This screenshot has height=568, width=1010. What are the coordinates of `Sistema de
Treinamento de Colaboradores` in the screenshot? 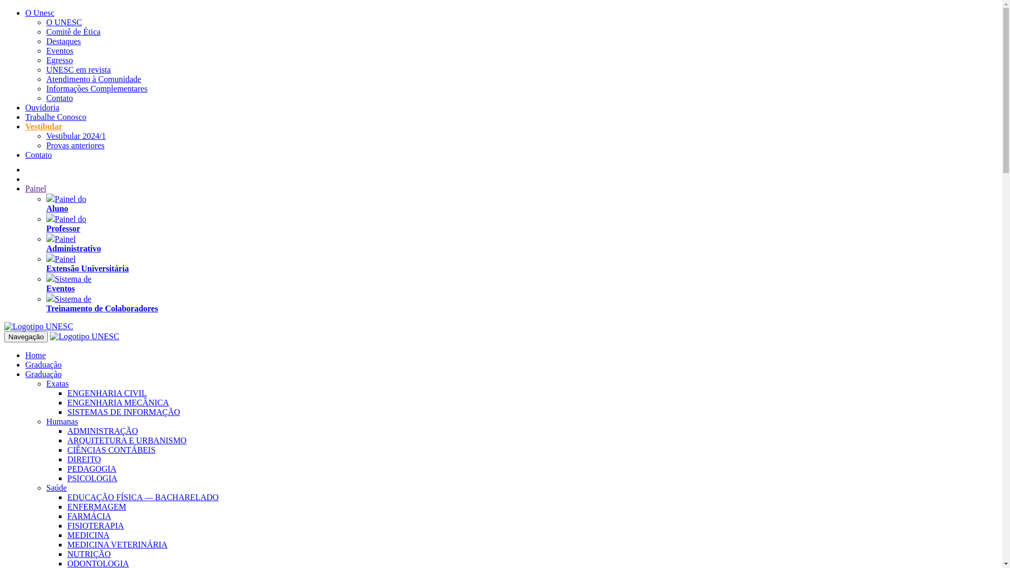 It's located at (102, 304).